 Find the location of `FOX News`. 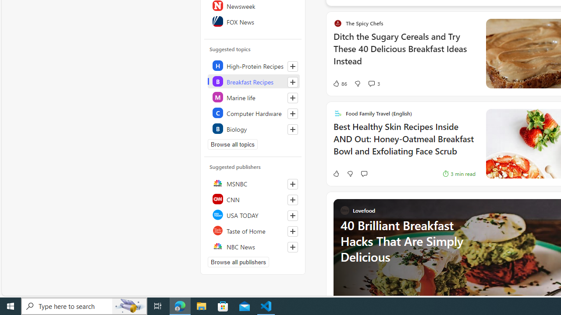

FOX News is located at coordinates (253, 21).